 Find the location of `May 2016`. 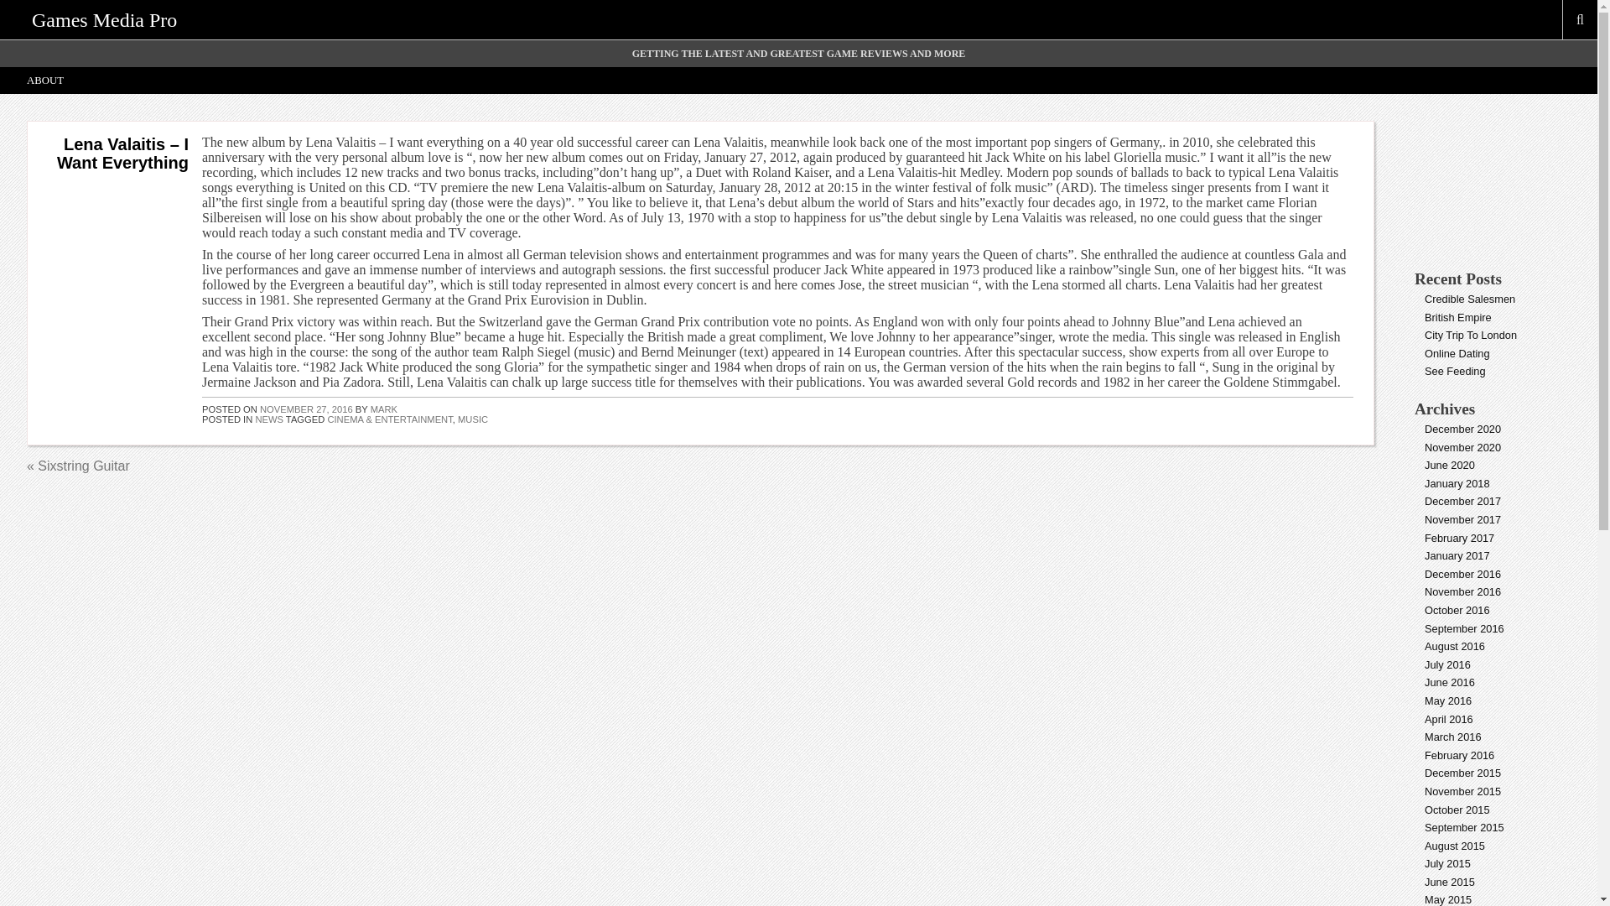

May 2016 is located at coordinates (1447, 701).